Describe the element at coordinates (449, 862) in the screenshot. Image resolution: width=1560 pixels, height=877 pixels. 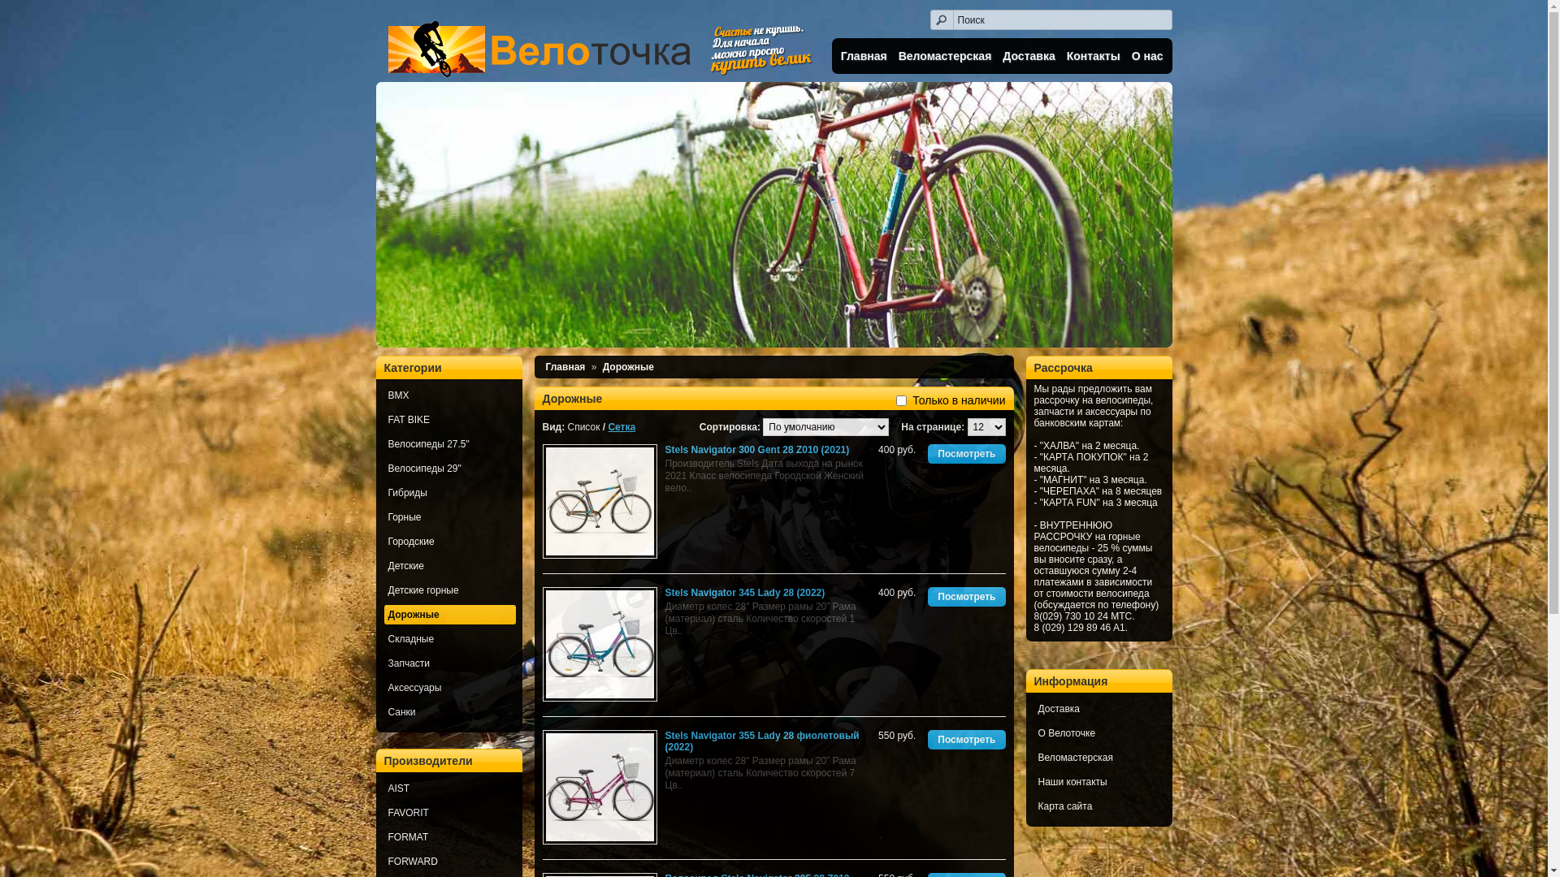
I see `FORWARD` at that location.